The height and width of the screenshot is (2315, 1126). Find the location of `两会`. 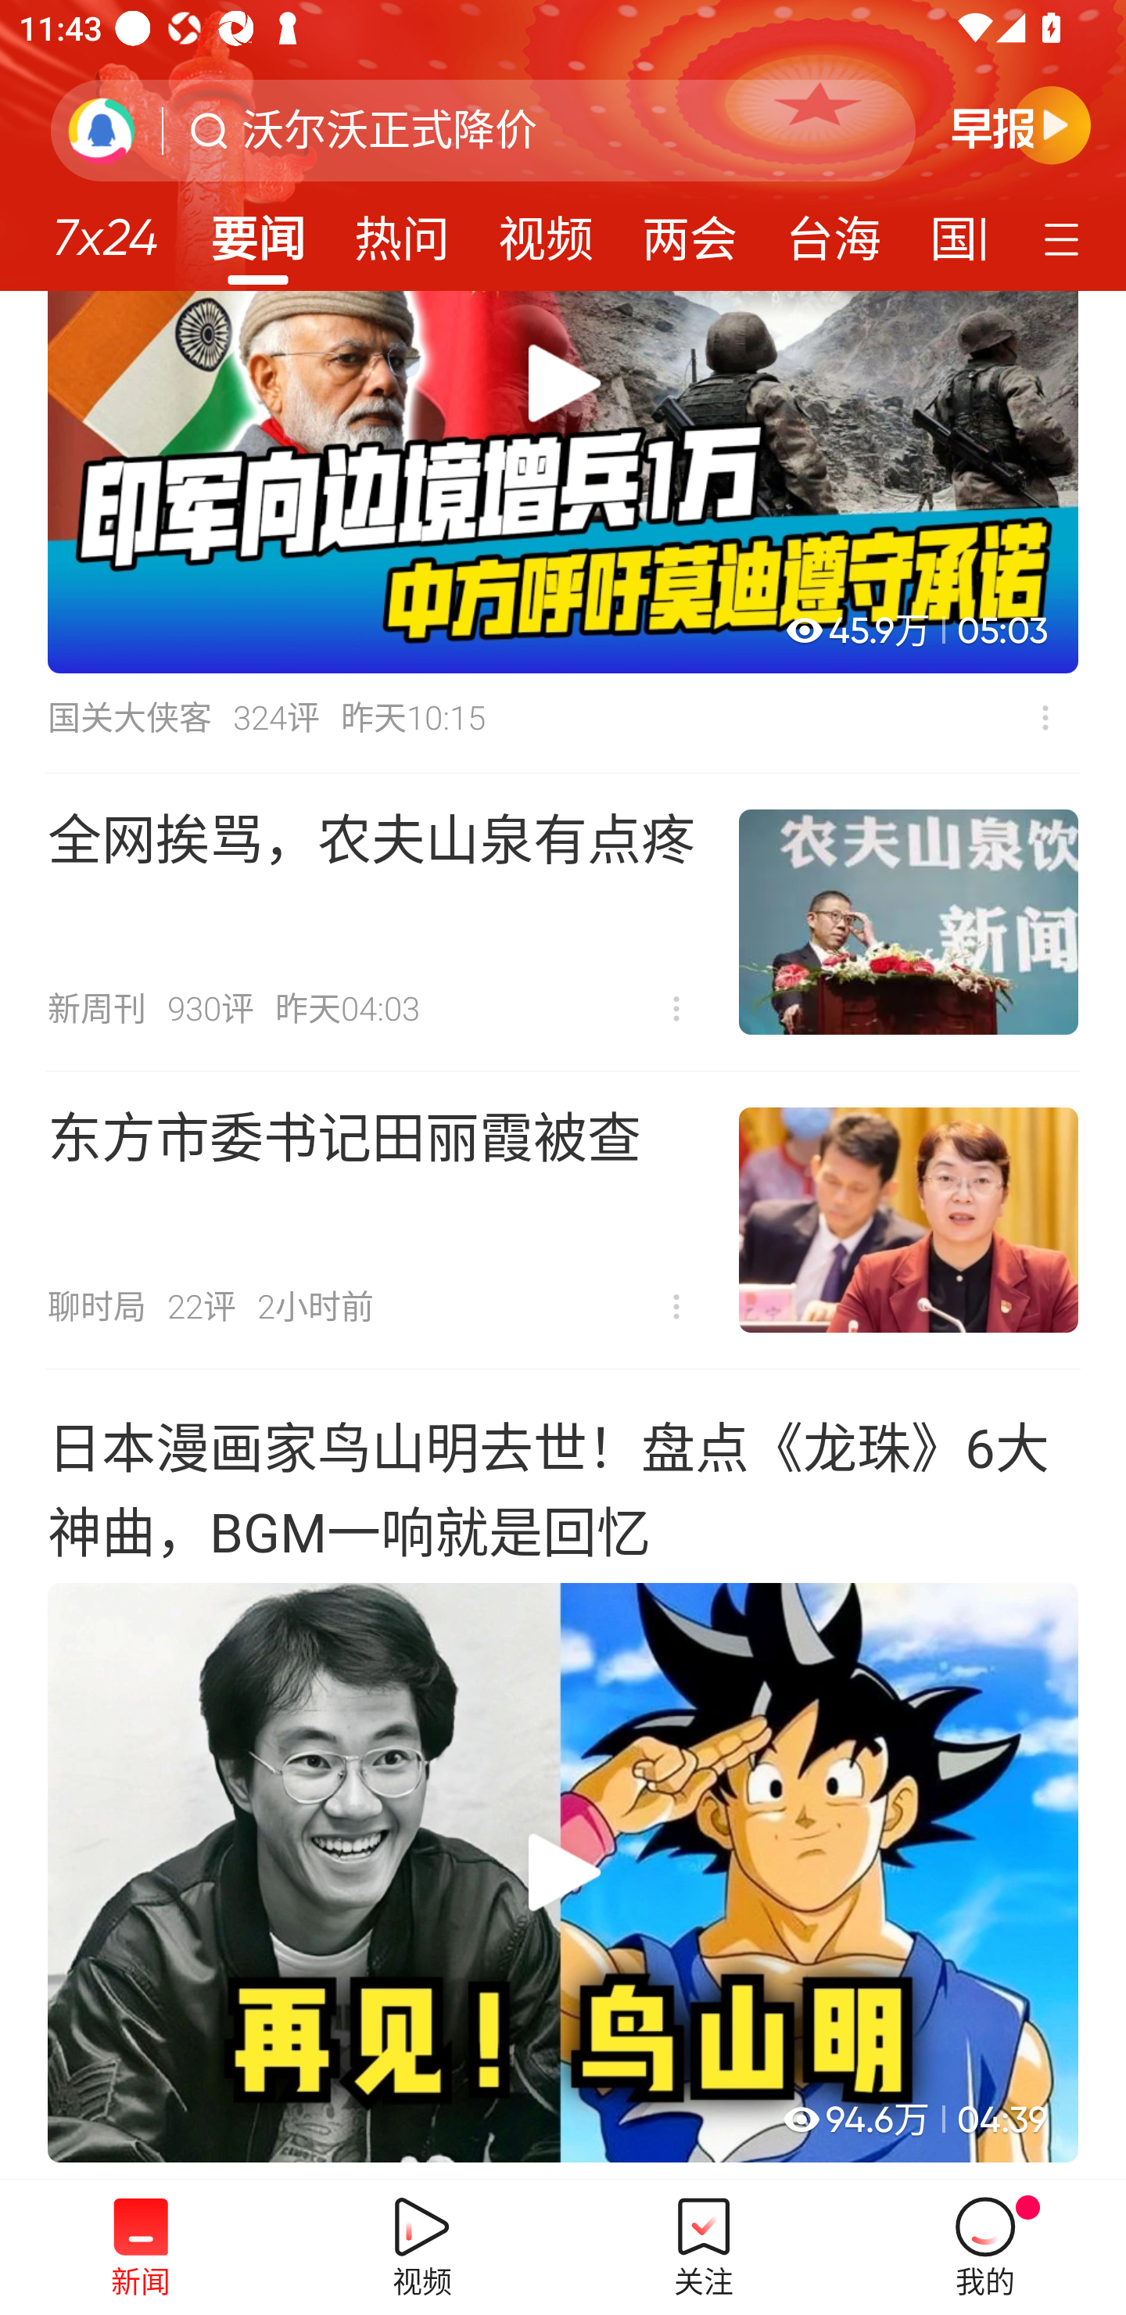

两会 is located at coordinates (690, 230).